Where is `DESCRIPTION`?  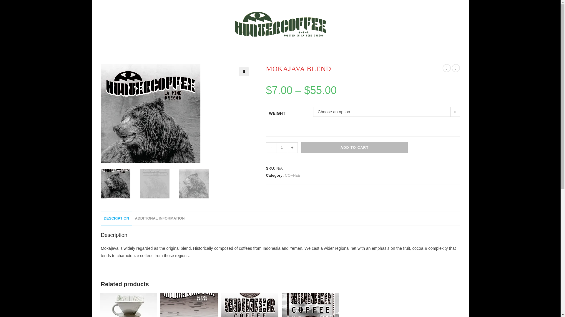 DESCRIPTION is located at coordinates (116, 218).